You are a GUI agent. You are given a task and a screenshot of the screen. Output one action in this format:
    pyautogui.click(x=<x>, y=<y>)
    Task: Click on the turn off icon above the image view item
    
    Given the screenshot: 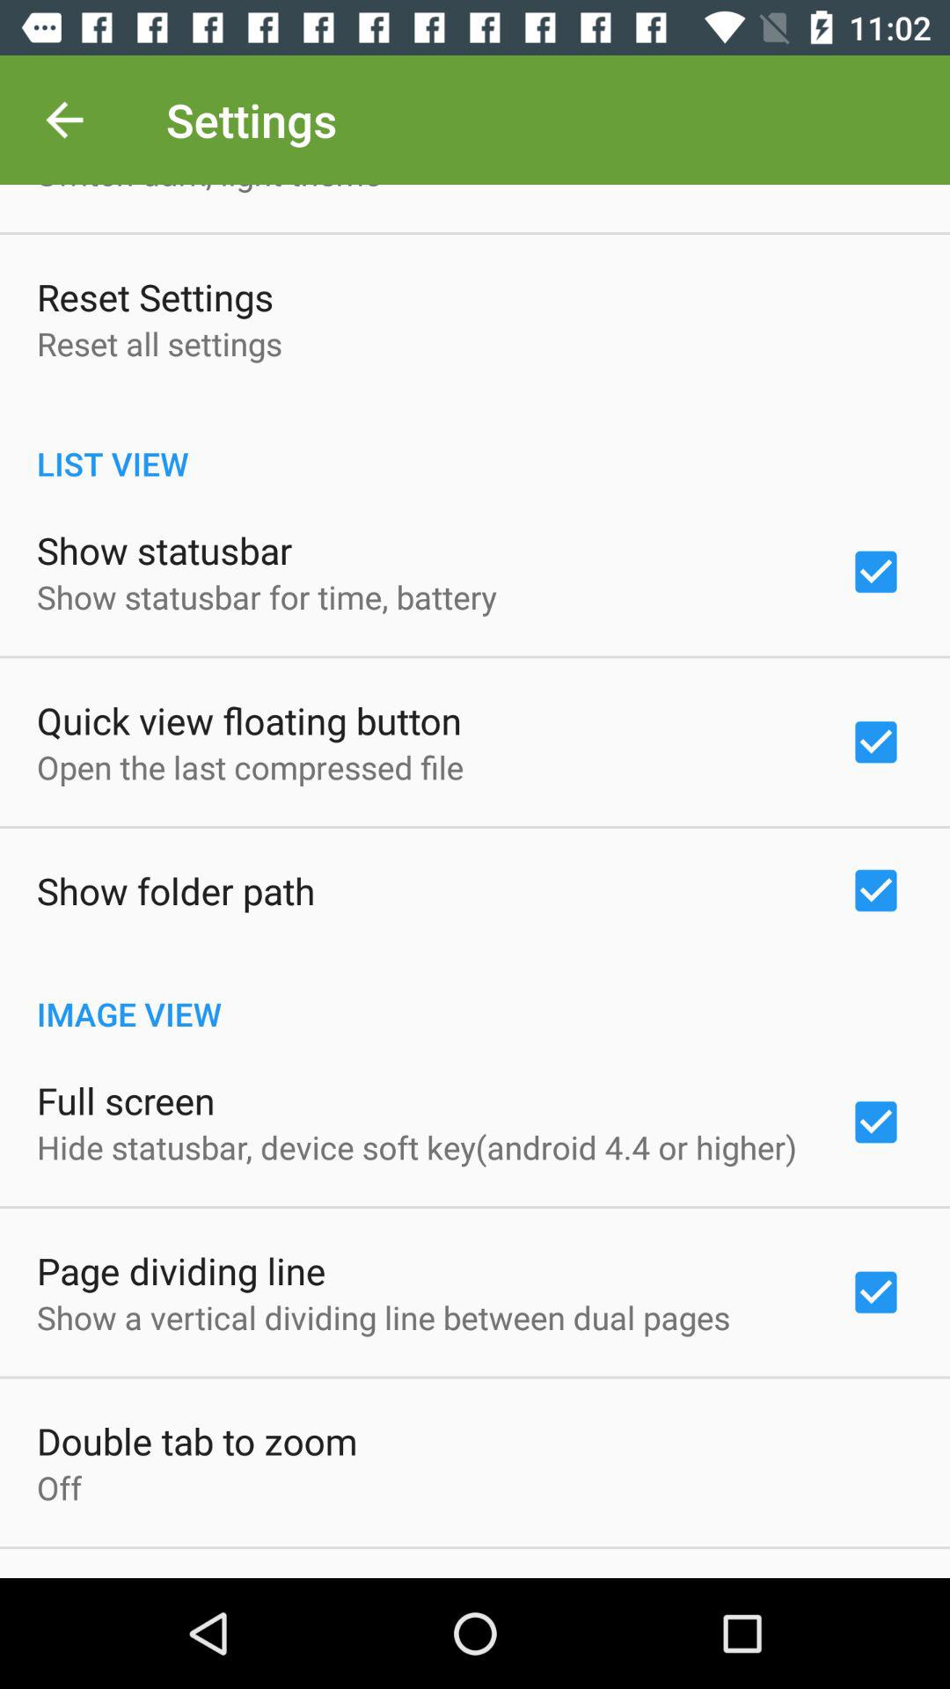 What is the action you would take?
    pyautogui.click(x=176, y=890)
    